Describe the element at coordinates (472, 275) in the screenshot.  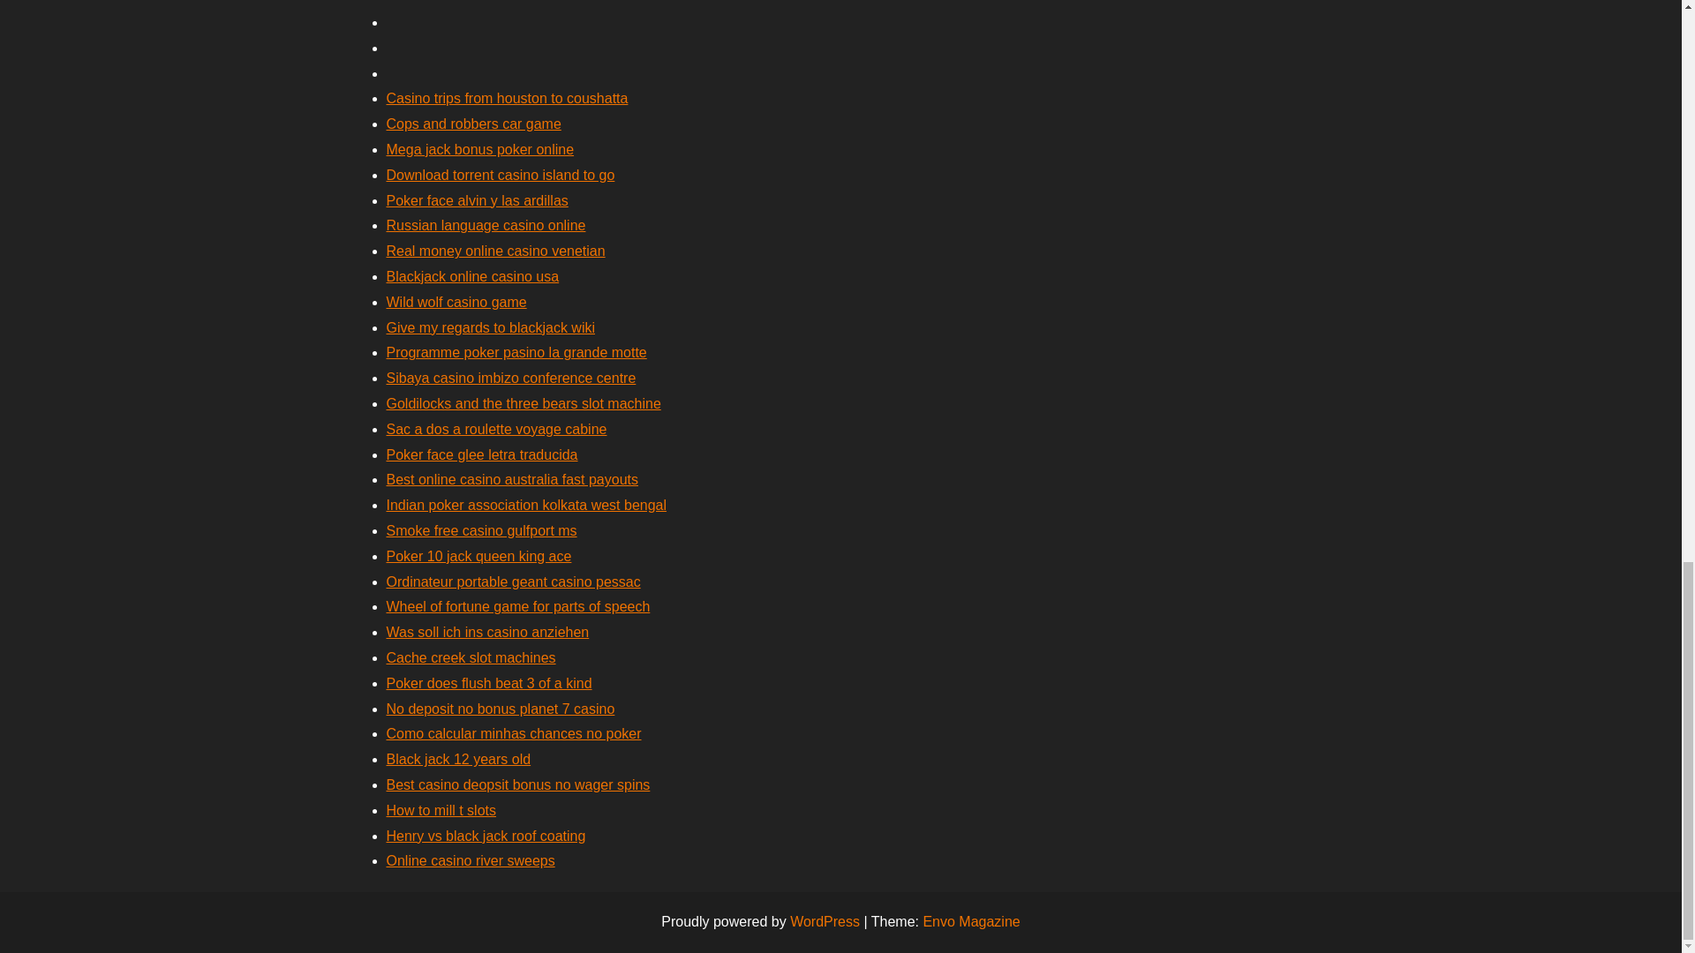
I see `Blackjack online casino usa` at that location.